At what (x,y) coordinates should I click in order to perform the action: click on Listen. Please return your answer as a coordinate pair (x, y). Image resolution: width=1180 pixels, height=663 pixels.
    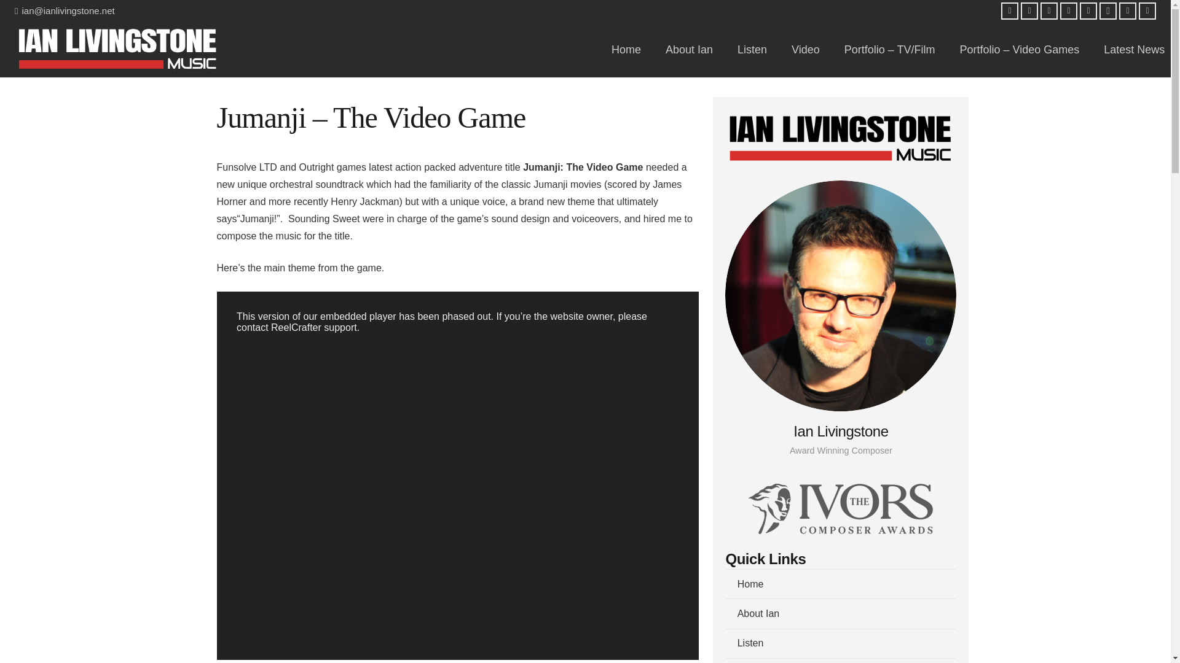
    Looking at the image, I should click on (841, 643).